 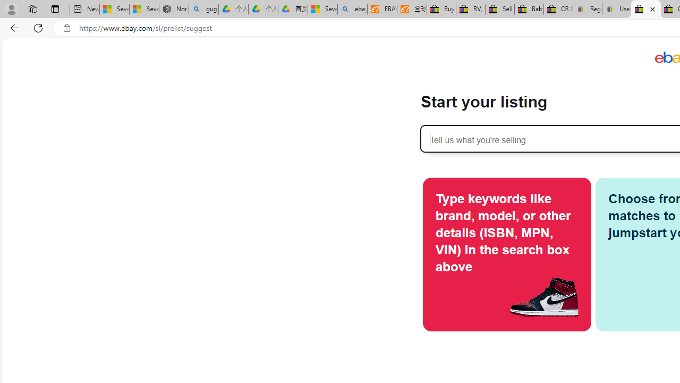 What do you see at coordinates (588, 10) in the screenshot?
I see `Register: Create a personal eBay account` at bounding box center [588, 10].